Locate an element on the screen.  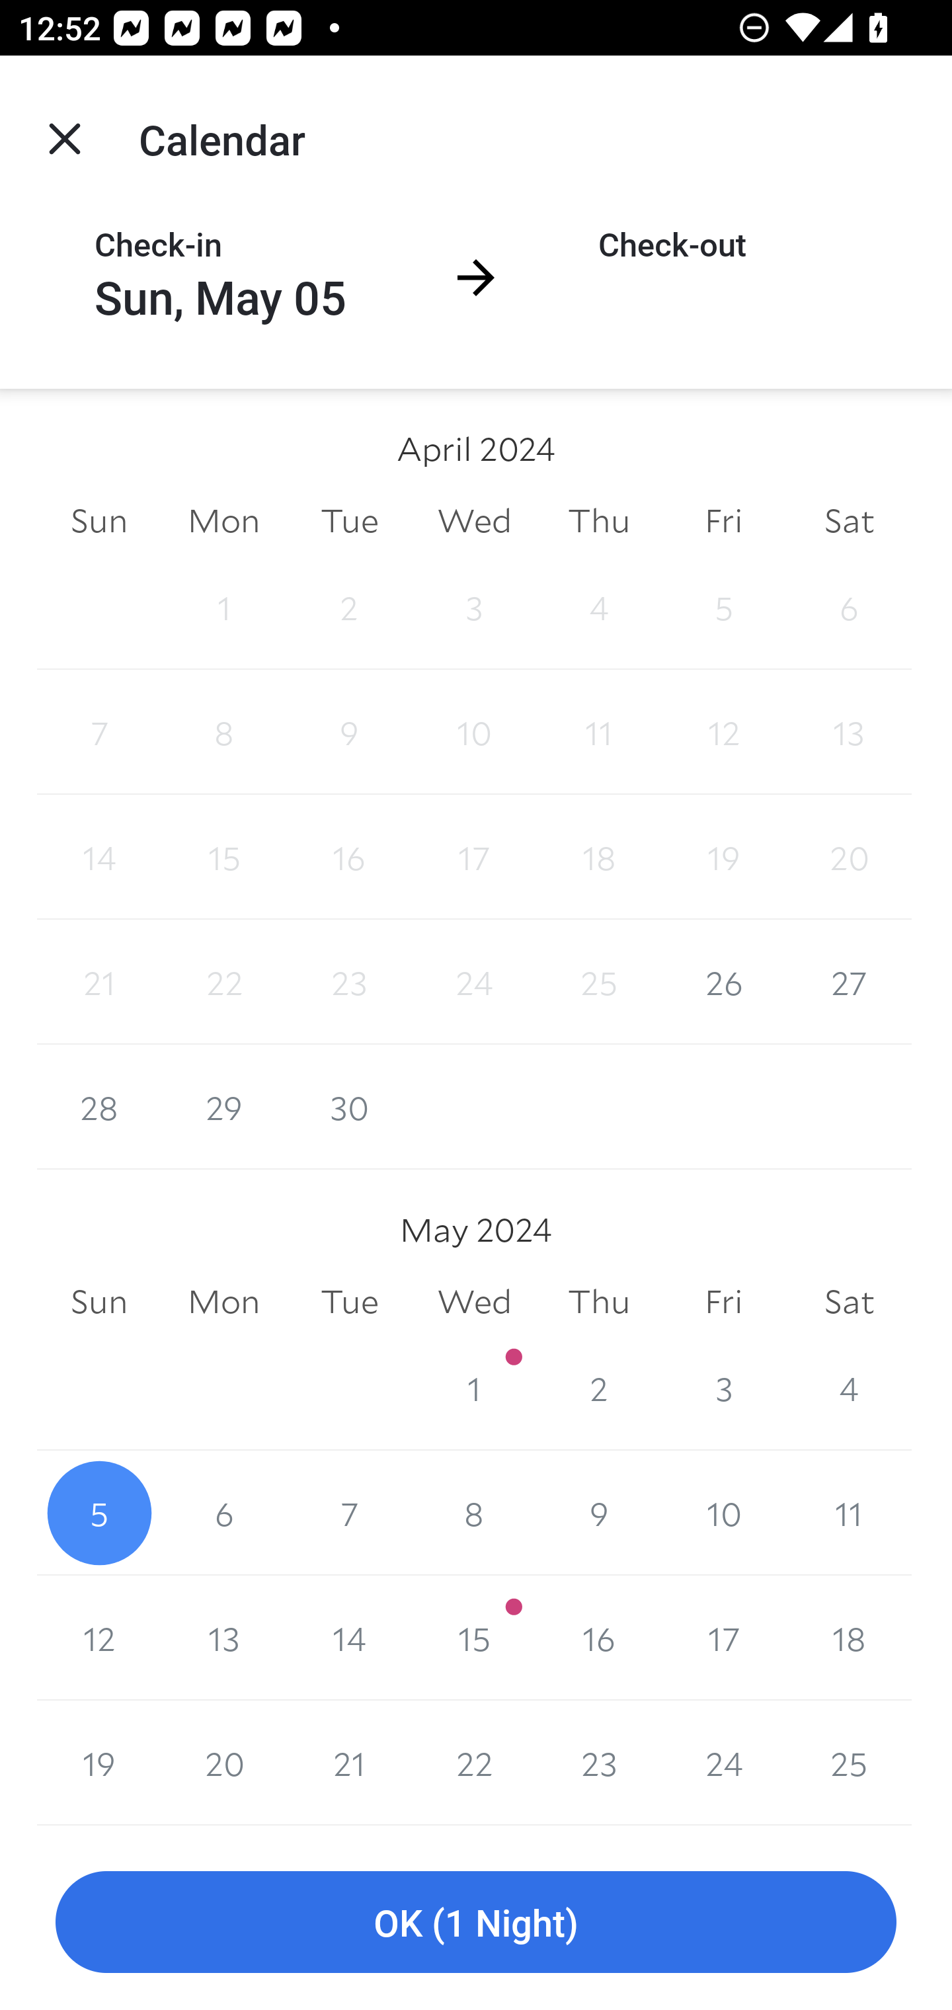
13 13 May 2024 is located at coordinates (223, 1638).